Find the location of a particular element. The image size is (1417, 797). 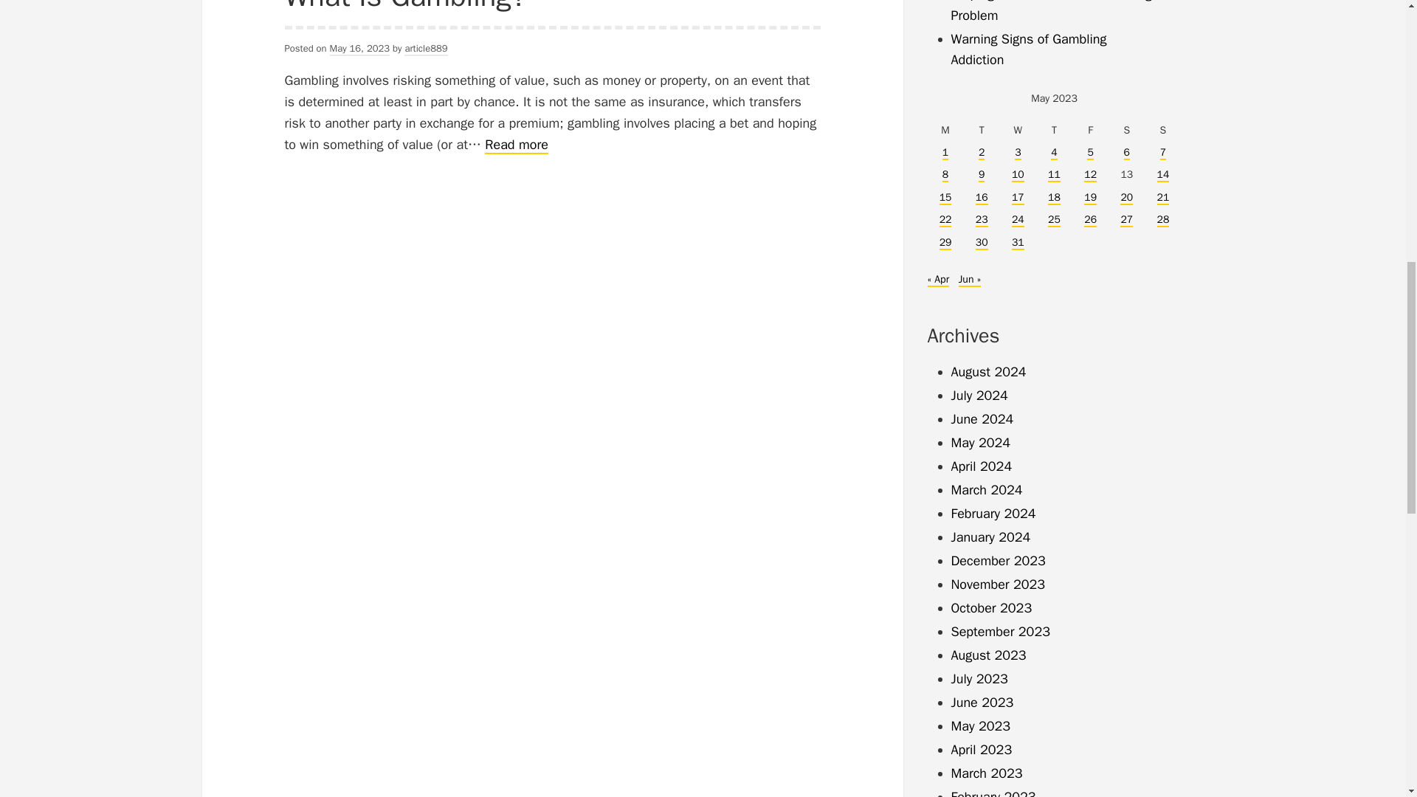

May 16, 2023 is located at coordinates (360, 49).